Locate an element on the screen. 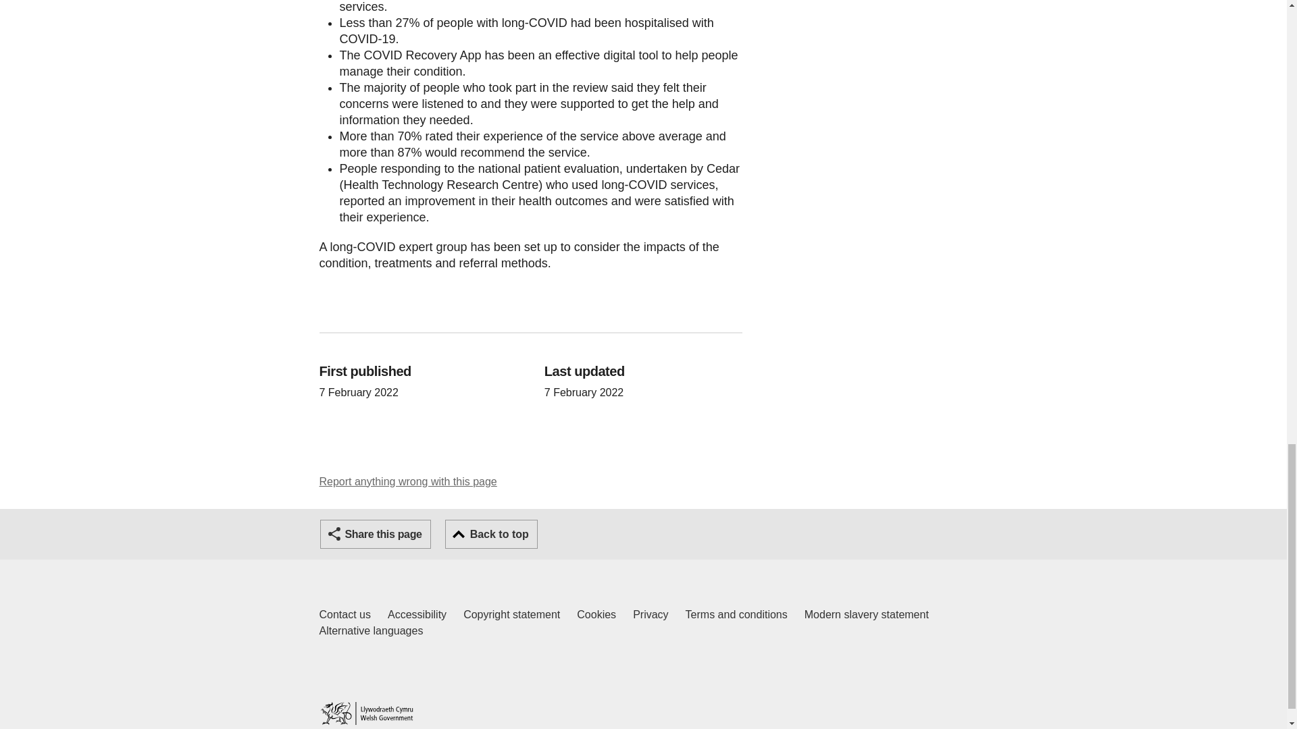 This screenshot has width=1297, height=729. Accessibility is located at coordinates (417, 614).